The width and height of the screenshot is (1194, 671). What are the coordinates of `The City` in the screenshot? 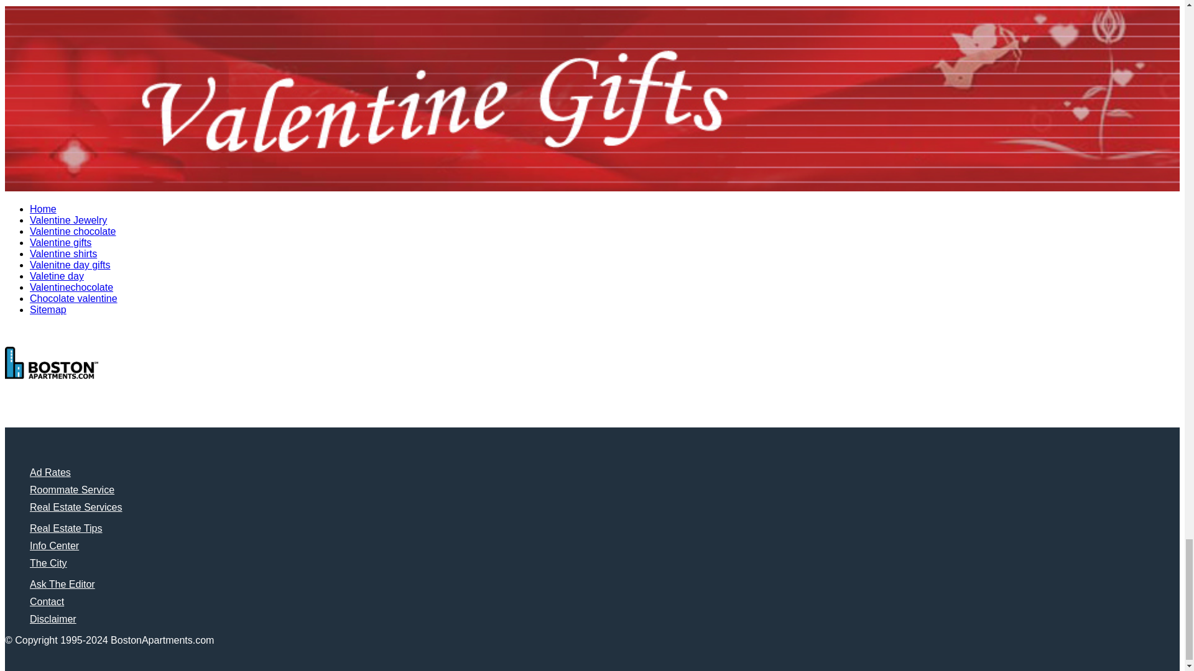 It's located at (49, 563).